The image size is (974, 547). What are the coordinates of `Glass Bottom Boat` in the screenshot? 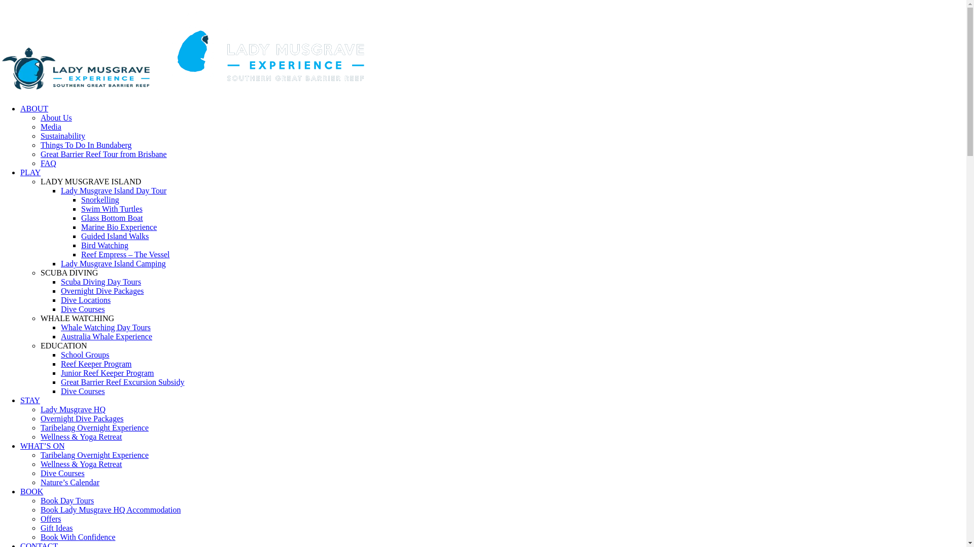 It's located at (112, 218).